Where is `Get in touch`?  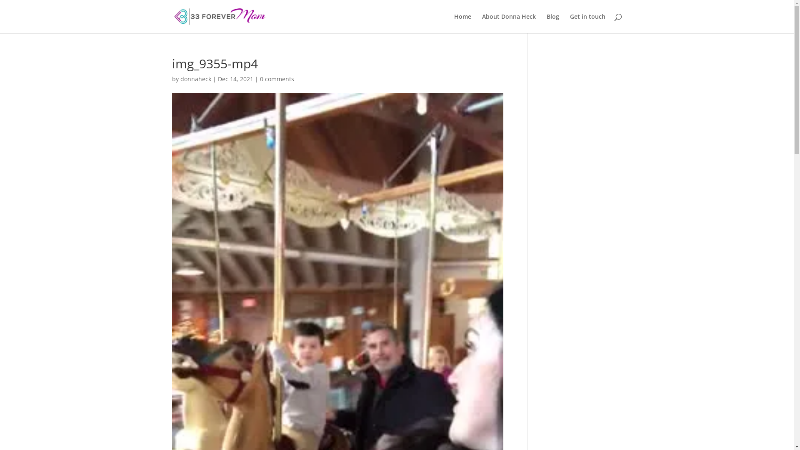
Get in touch is located at coordinates (587, 23).